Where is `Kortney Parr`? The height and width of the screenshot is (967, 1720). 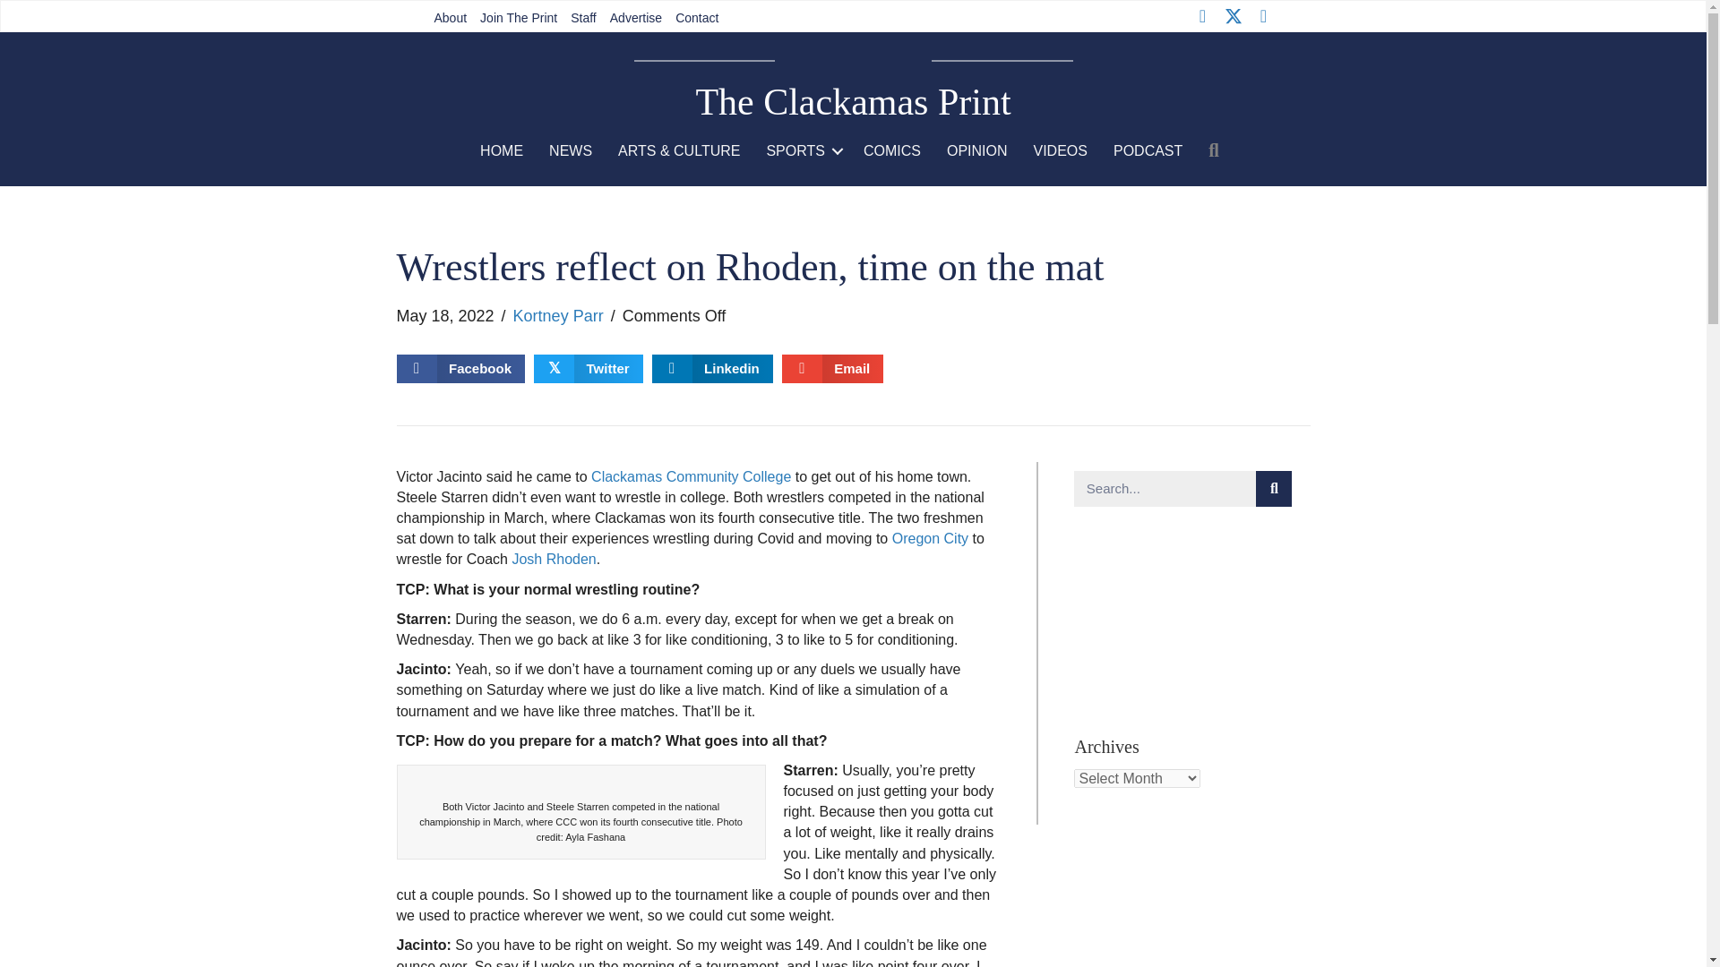 Kortney Parr is located at coordinates (557, 315).